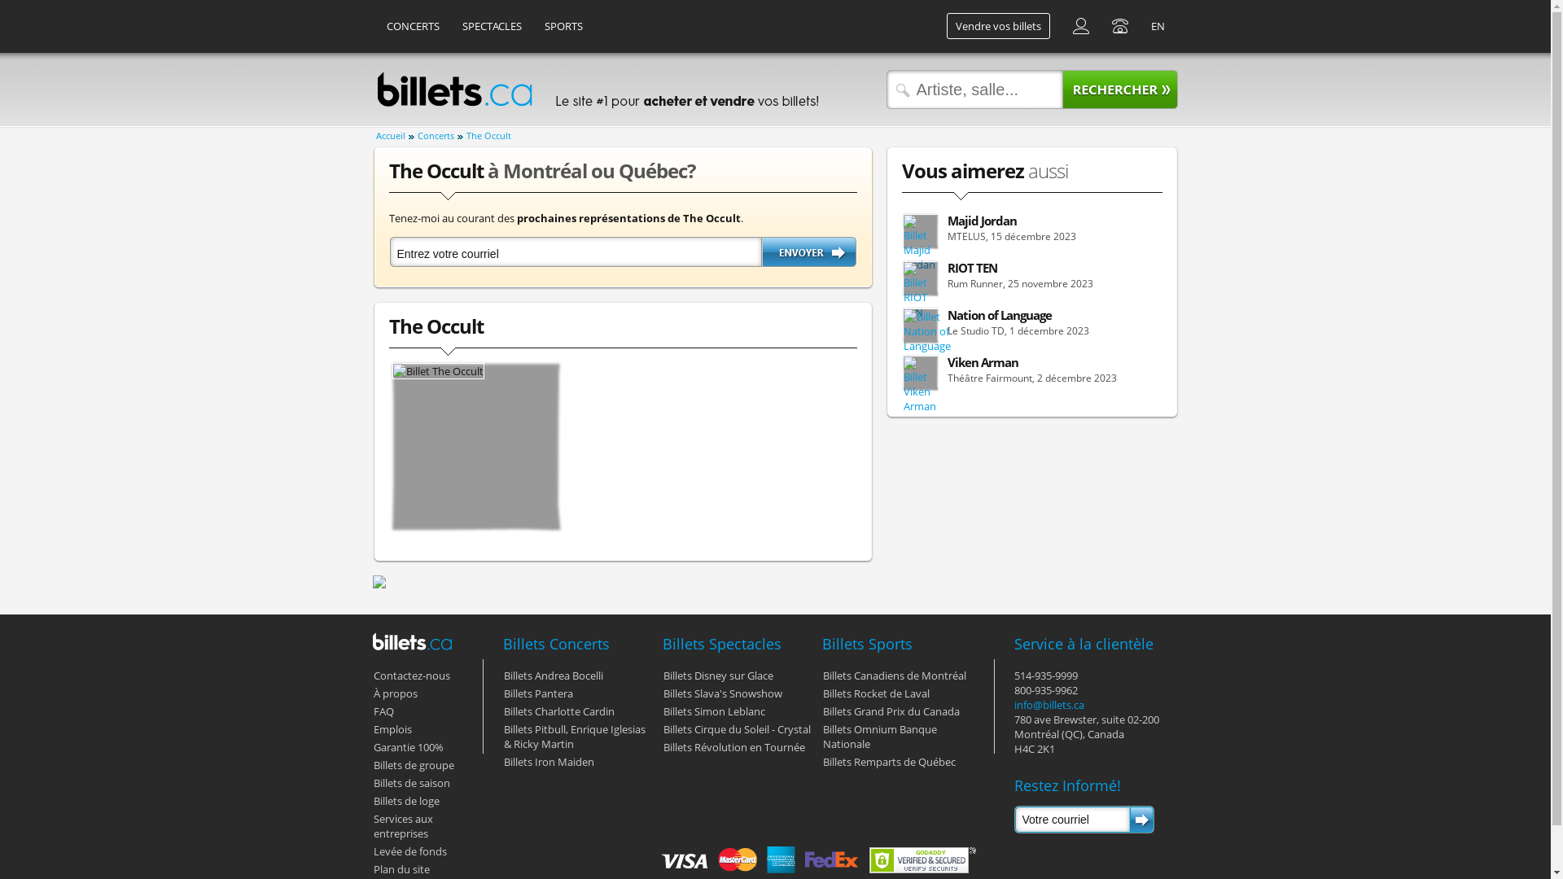  Describe the element at coordinates (574, 737) in the screenshot. I see `Billets Pitbull, Enrique Iglesias & Ricky Martin` at that location.